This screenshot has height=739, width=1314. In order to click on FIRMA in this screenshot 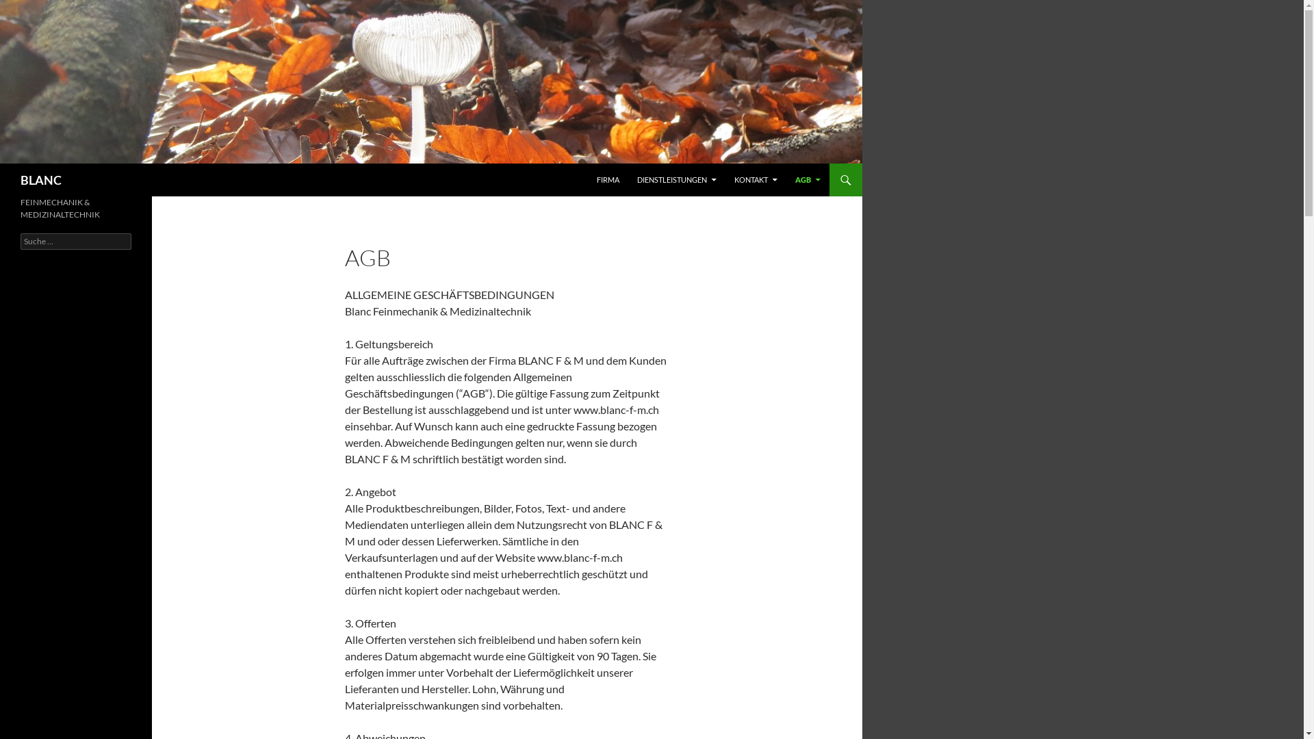, I will do `click(608, 180)`.